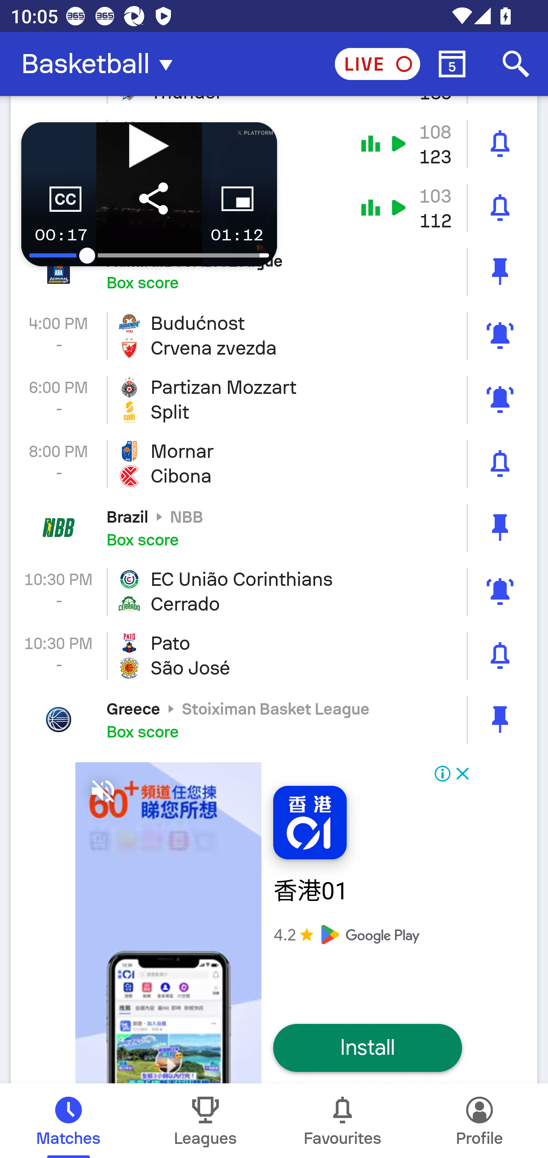 This screenshot has height=1158, width=548. What do you see at coordinates (368, 1048) in the screenshot?
I see `Install` at bounding box center [368, 1048].